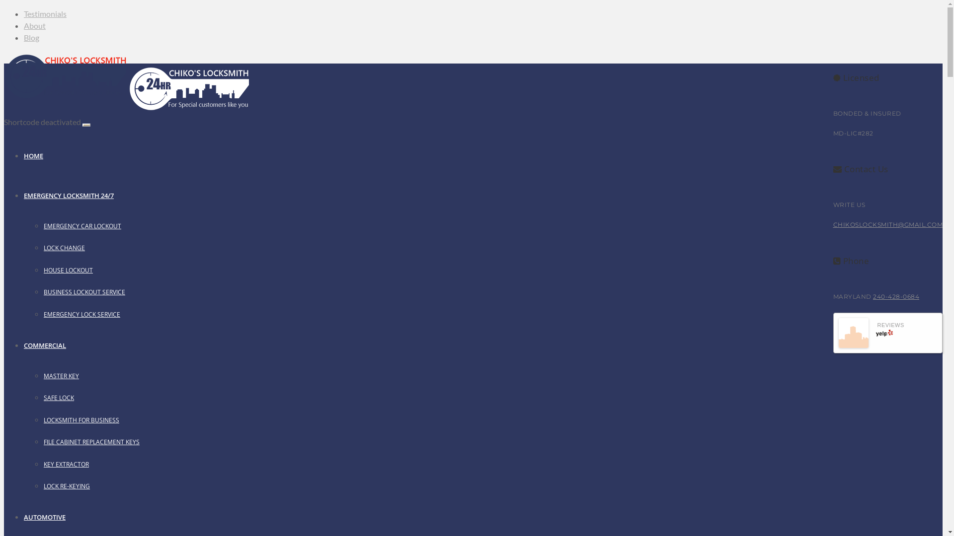  Describe the element at coordinates (896, 297) in the screenshot. I see `240-428-0684` at that location.